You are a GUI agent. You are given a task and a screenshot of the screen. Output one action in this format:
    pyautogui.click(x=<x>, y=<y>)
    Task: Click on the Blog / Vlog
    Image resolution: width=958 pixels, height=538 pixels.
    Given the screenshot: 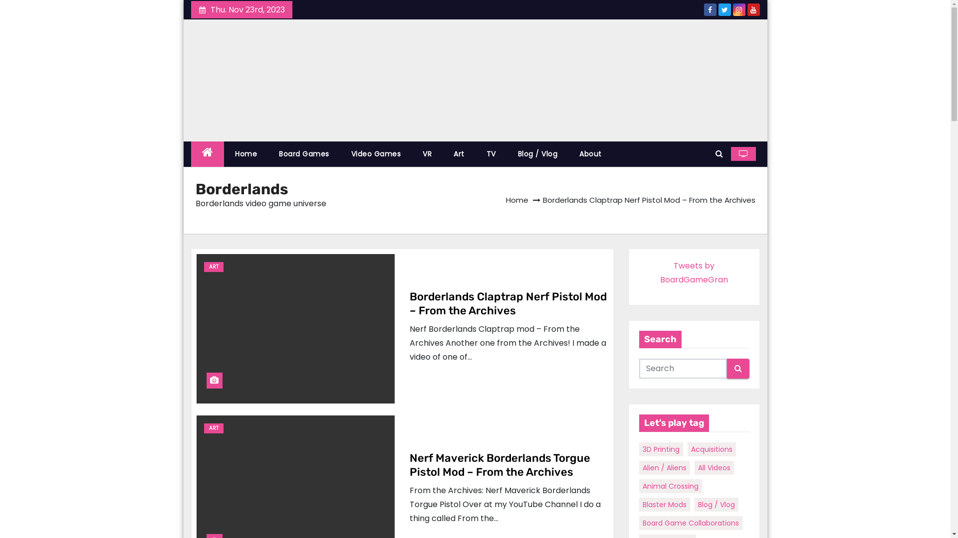 What is the action you would take?
    pyautogui.click(x=538, y=154)
    